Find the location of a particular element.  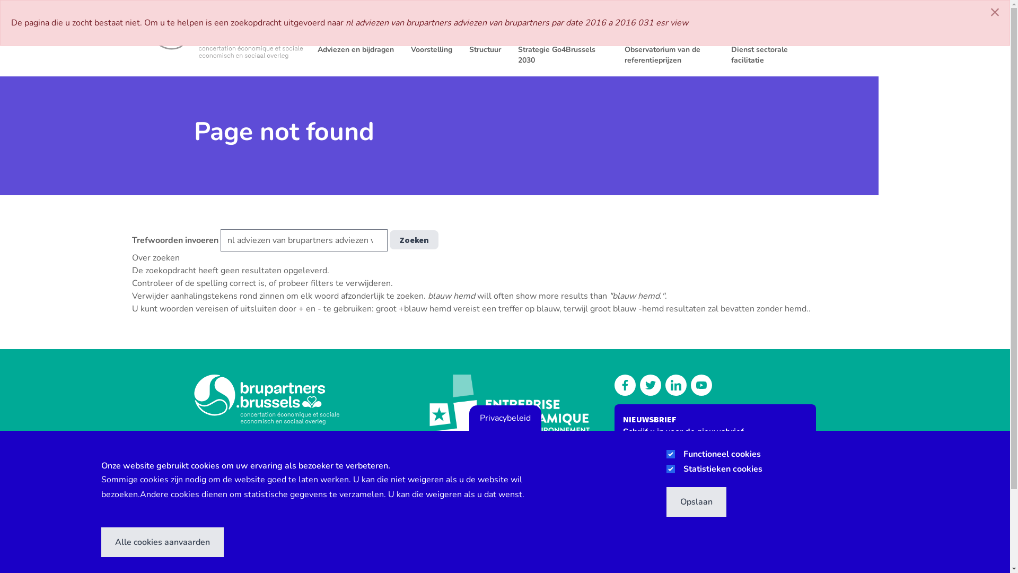

Follow us on Twitter is located at coordinates (710, 20).